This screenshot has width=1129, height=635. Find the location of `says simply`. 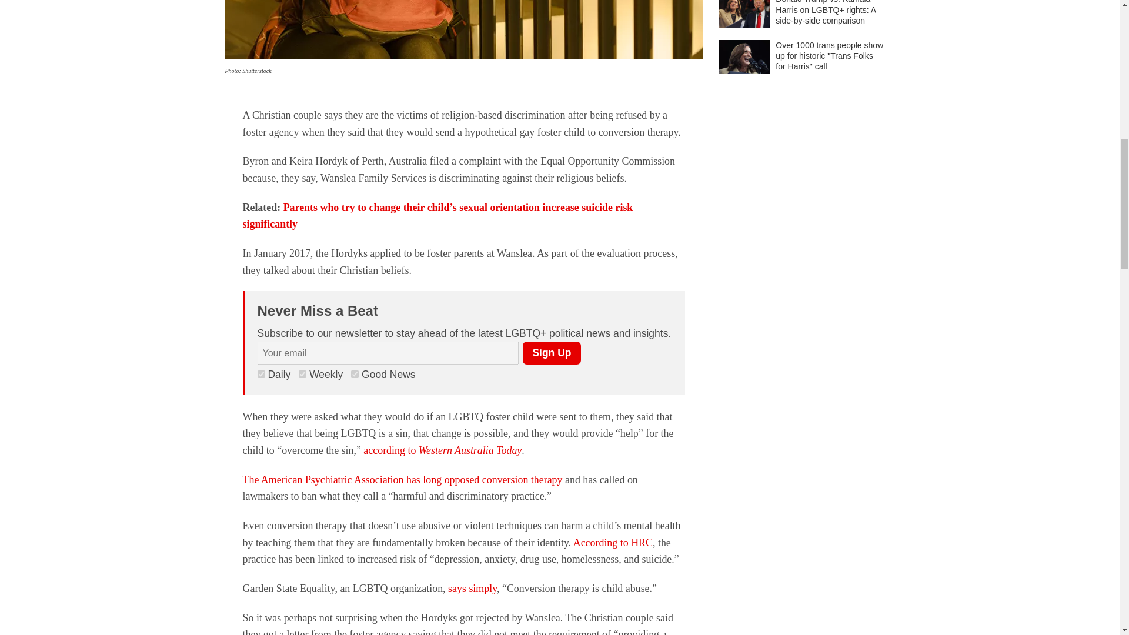

says simply is located at coordinates (472, 588).